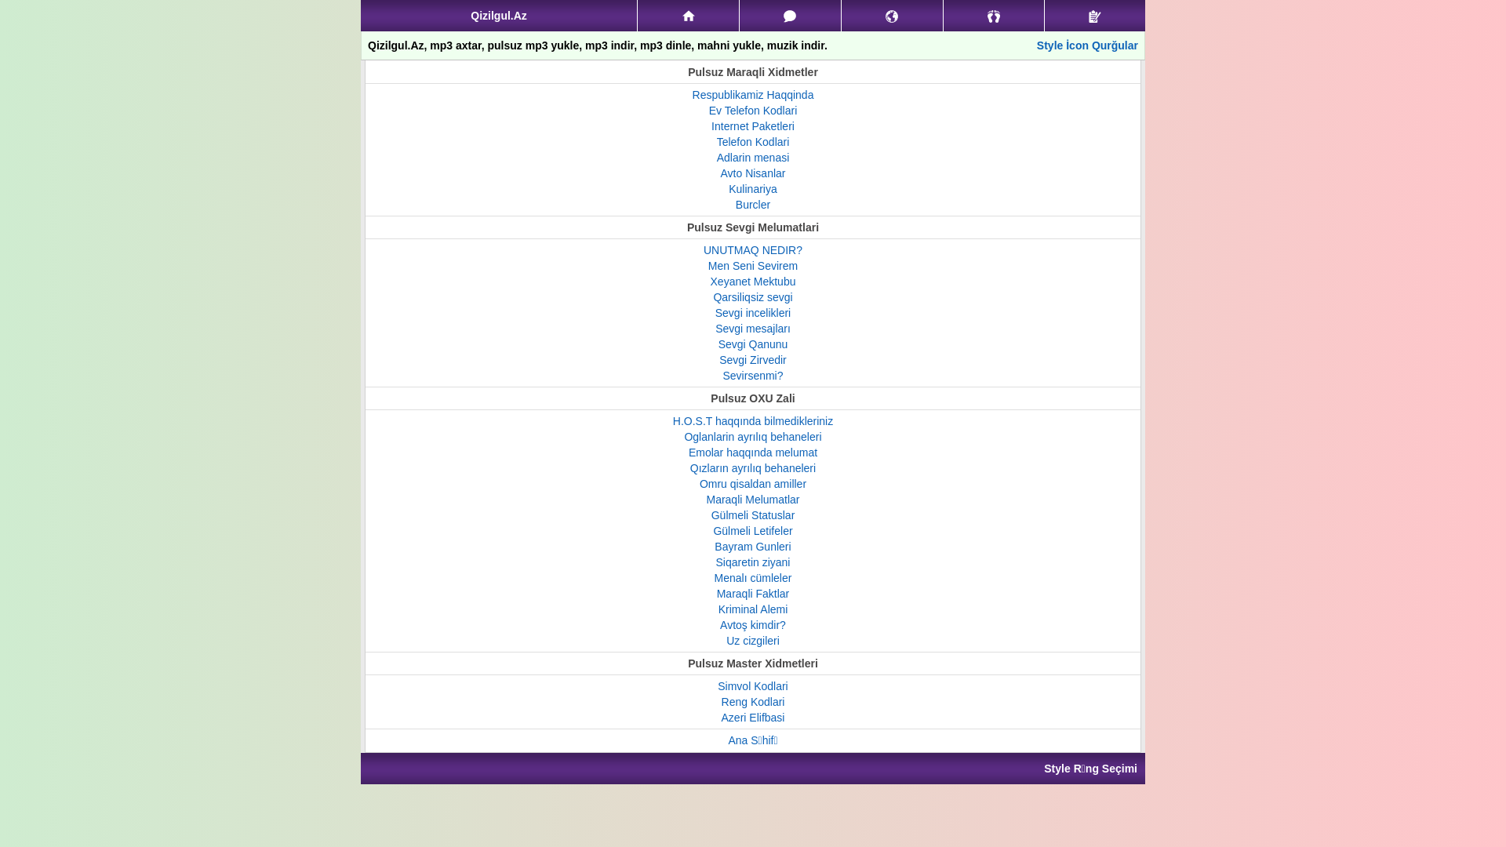 Image resolution: width=1506 pixels, height=847 pixels. Describe the element at coordinates (753, 344) in the screenshot. I see `Sevgi Qanunu` at that location.